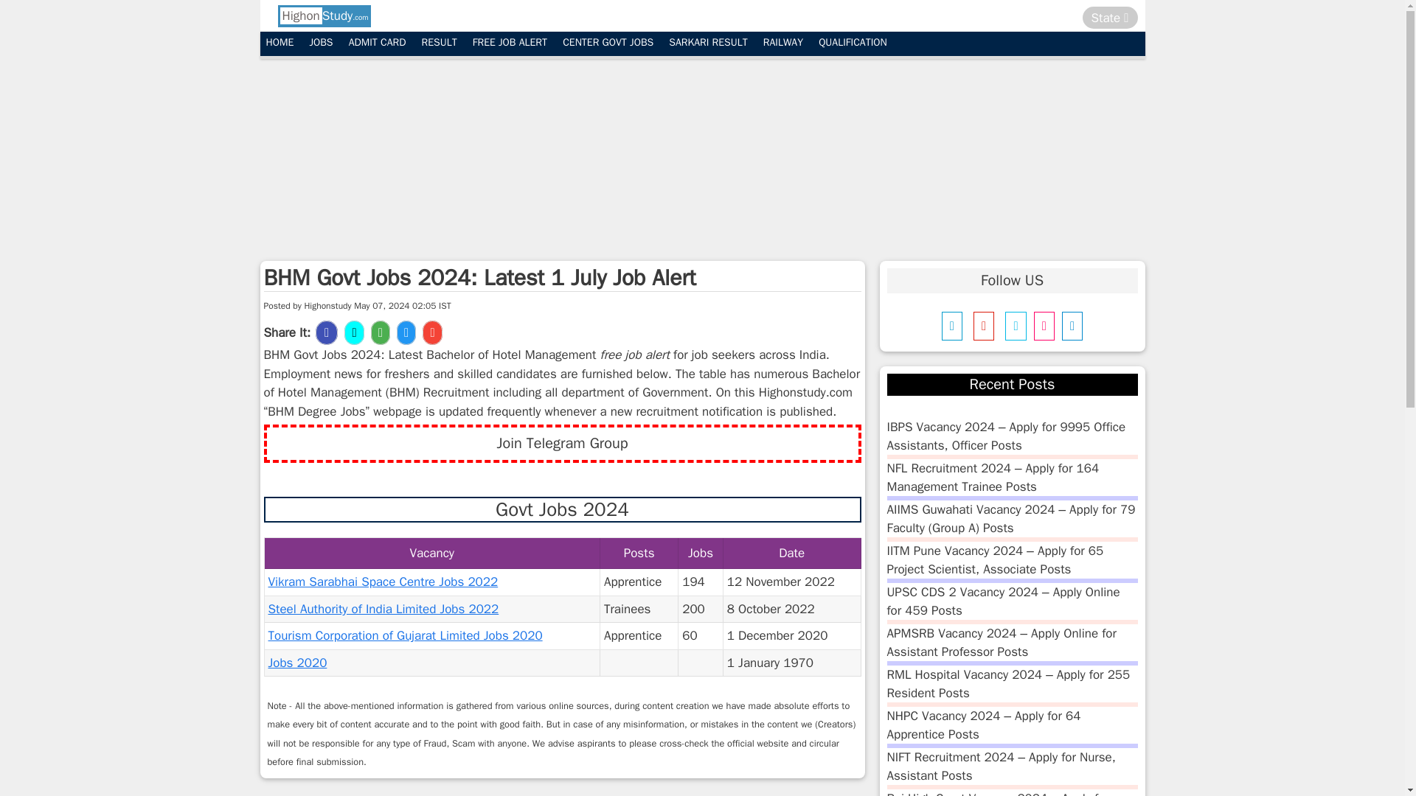 The width and height of the screenshot is (1416, 796). I want to click on FREE JOB ALERT, so click(510, 43).